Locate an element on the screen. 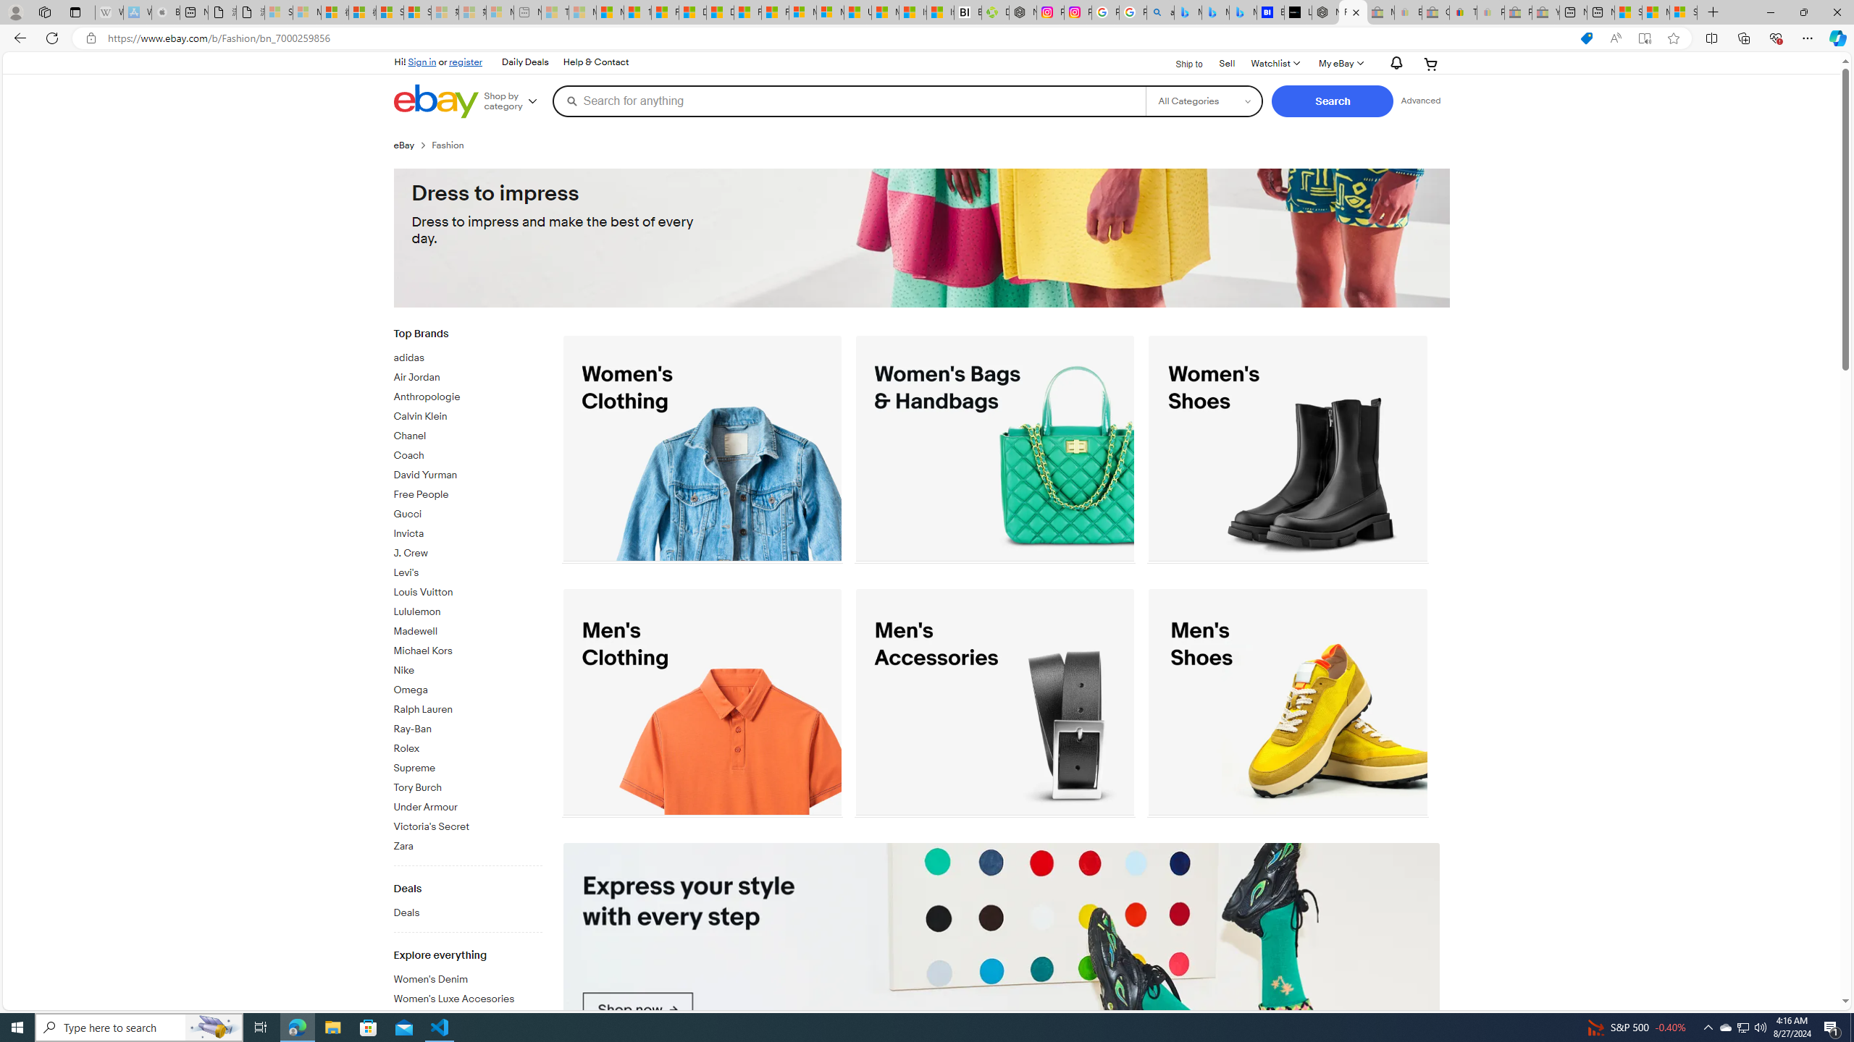  David Yurman is located at coordinates (468, 472).